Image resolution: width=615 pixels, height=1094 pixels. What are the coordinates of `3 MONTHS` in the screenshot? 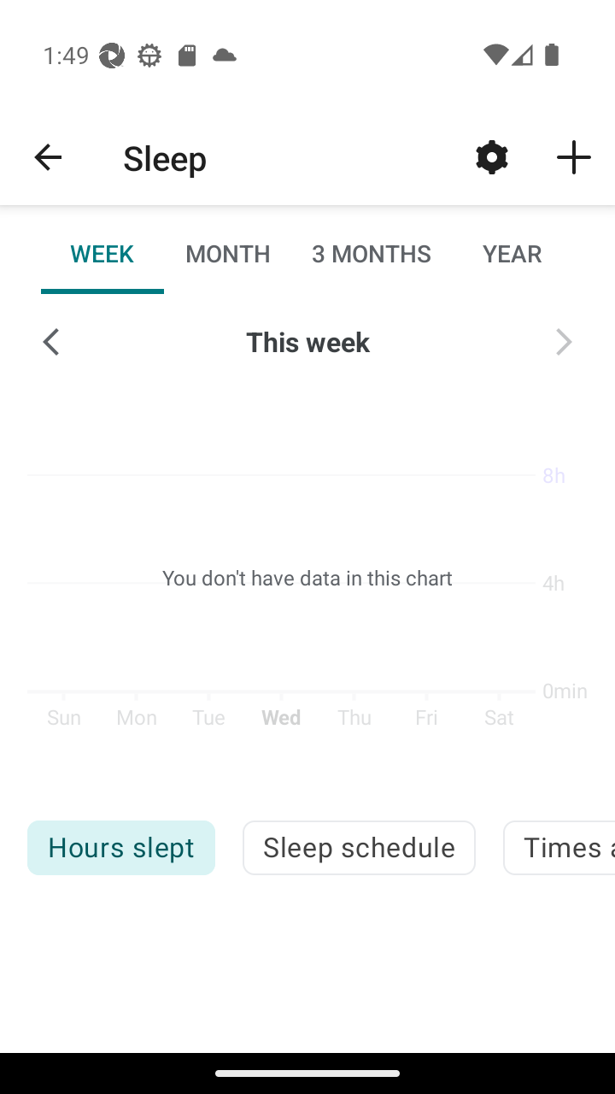 It's located at (370, 253).